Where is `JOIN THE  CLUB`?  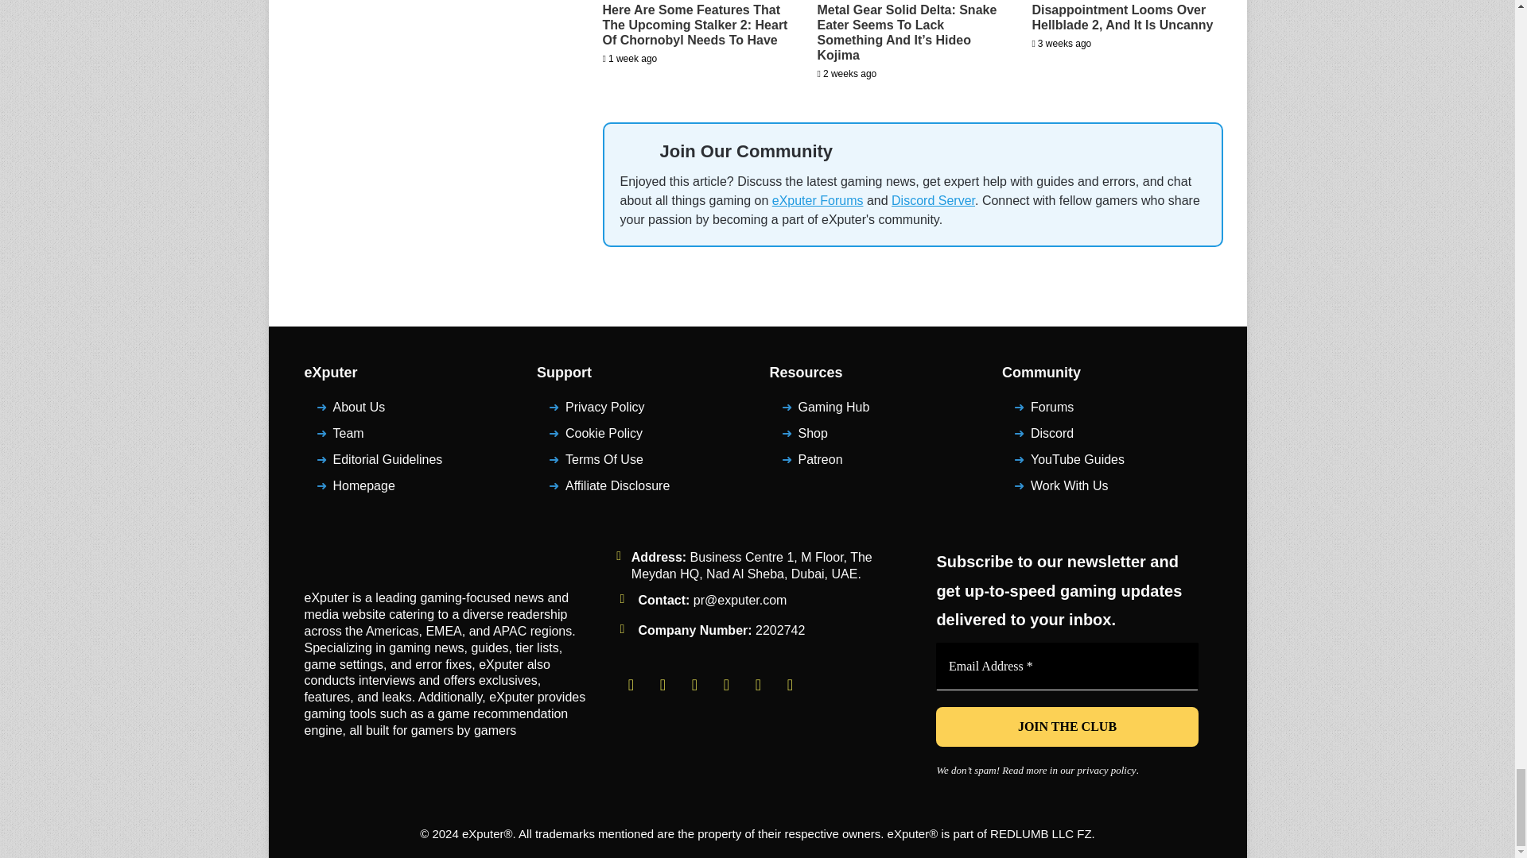 JOIN THE  CLUB is located at coordinates (1067, 726).